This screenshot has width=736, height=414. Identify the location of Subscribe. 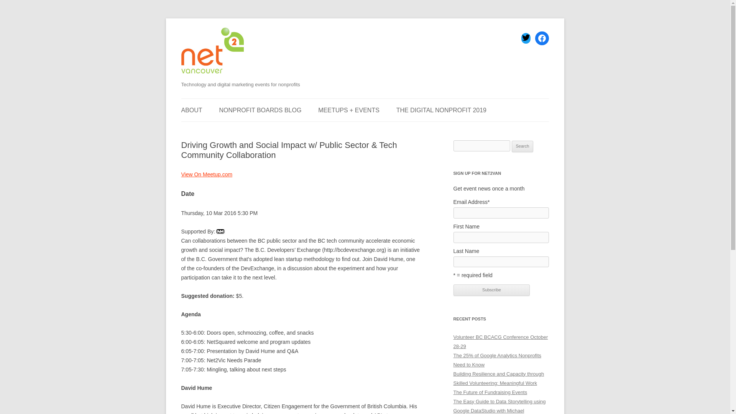
(491, 290).